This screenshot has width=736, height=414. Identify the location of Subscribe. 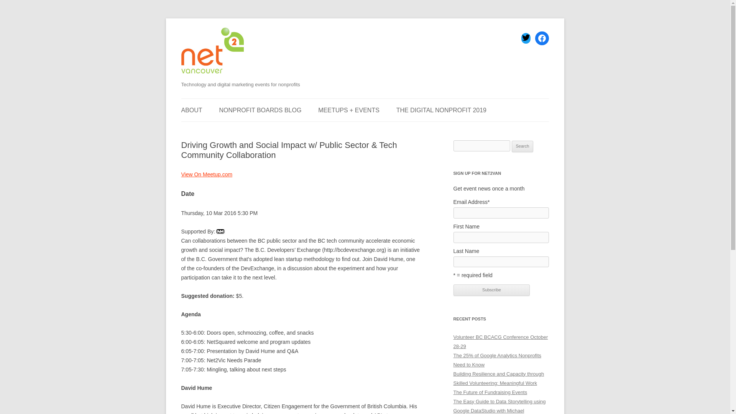
(491, 290).